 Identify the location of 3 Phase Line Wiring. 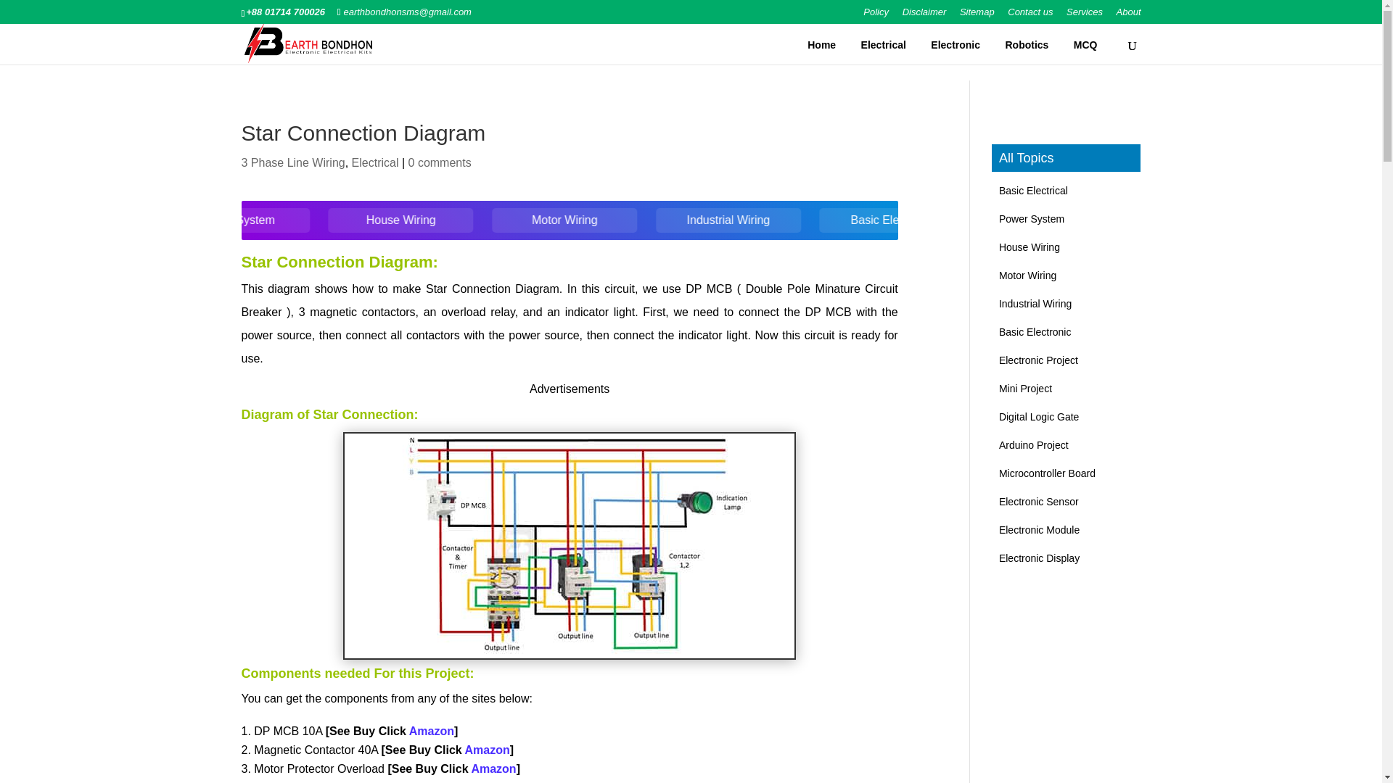
(292, 162).